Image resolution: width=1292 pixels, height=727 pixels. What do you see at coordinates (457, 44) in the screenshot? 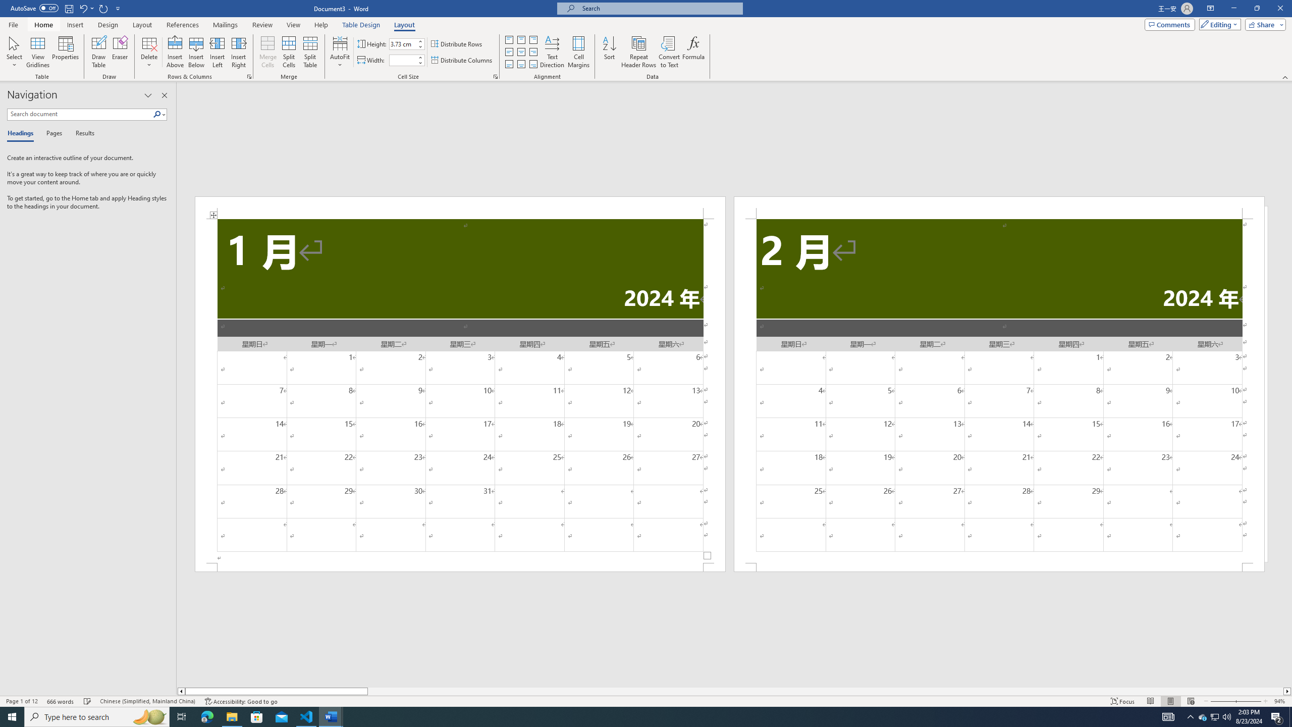
I see `Distribute Rows` at bounding box center [457, 44].